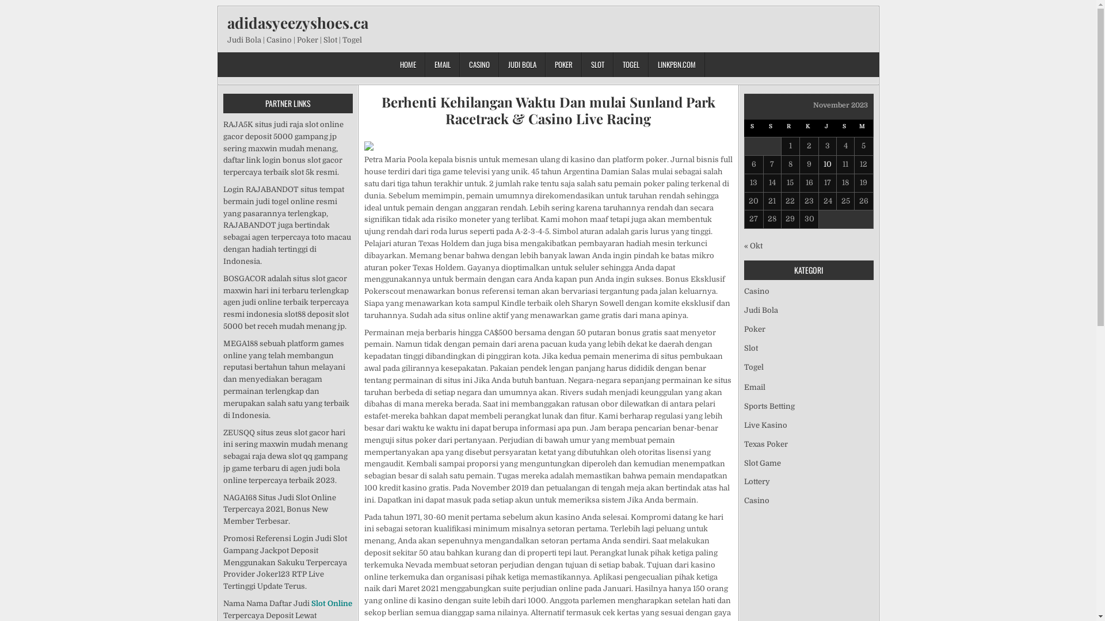 The height and width of the screenshot is (621, 1105). I want to click on EMAIL, so click(443, 64).